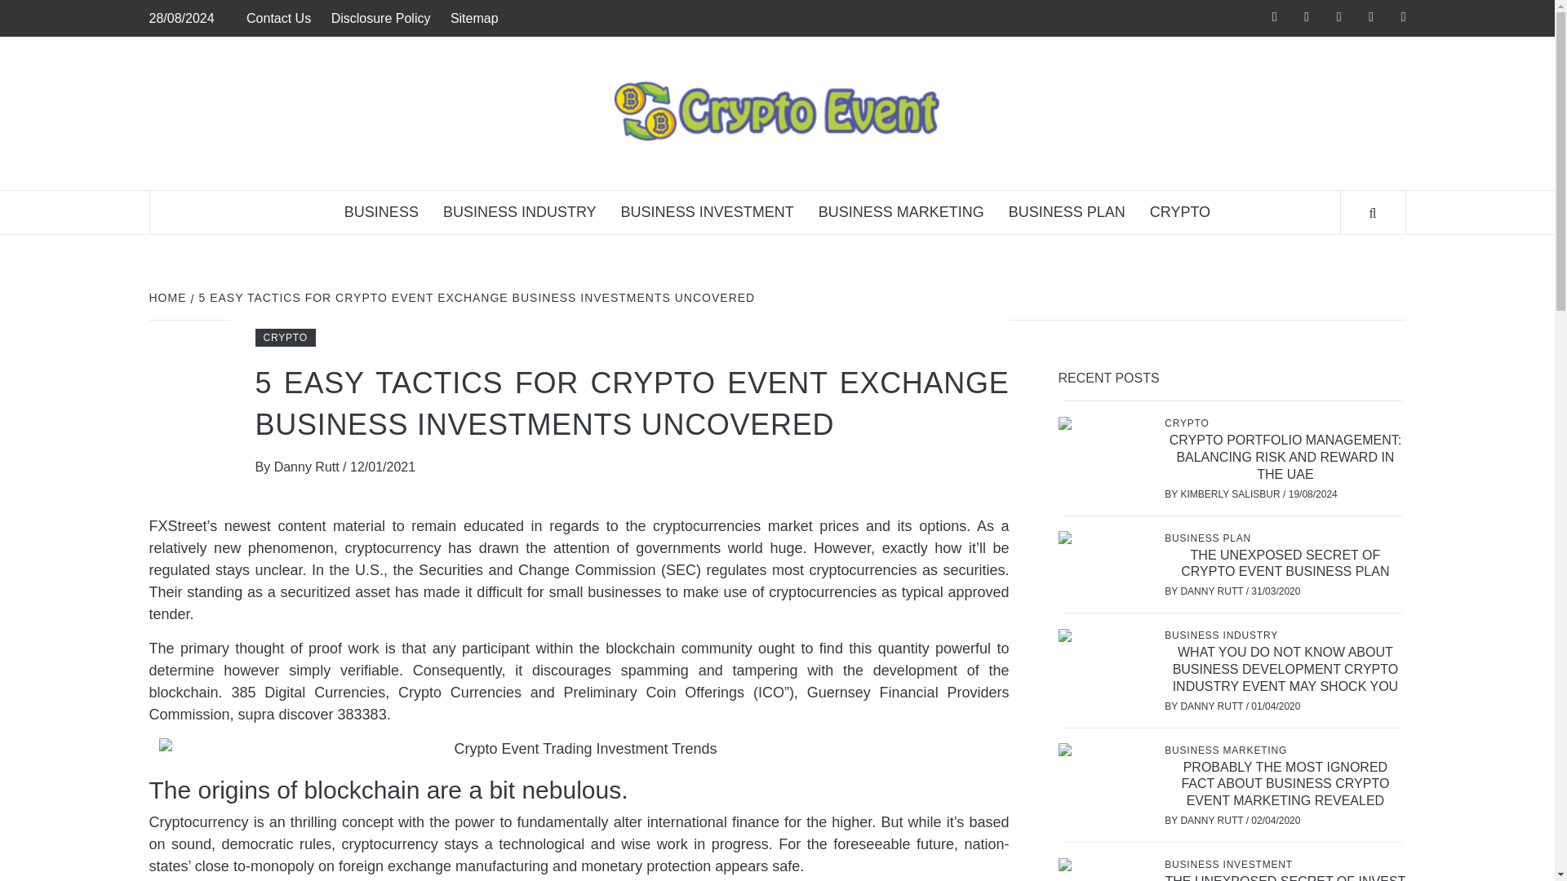 The height and width of the screenshot is (881, 1567). Describe the element at coordinates (1067, 212) in the screenshot. I see `BUSINESS PLAN` at that location.